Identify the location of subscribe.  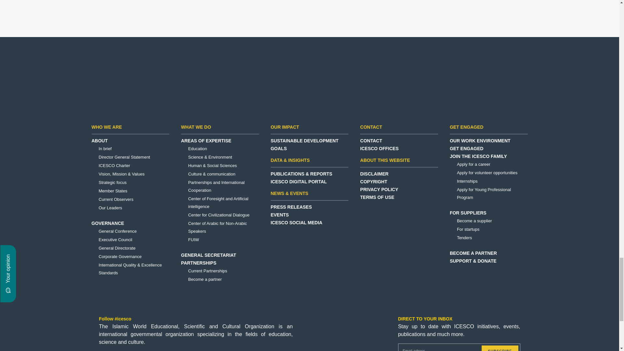
(500, 348).